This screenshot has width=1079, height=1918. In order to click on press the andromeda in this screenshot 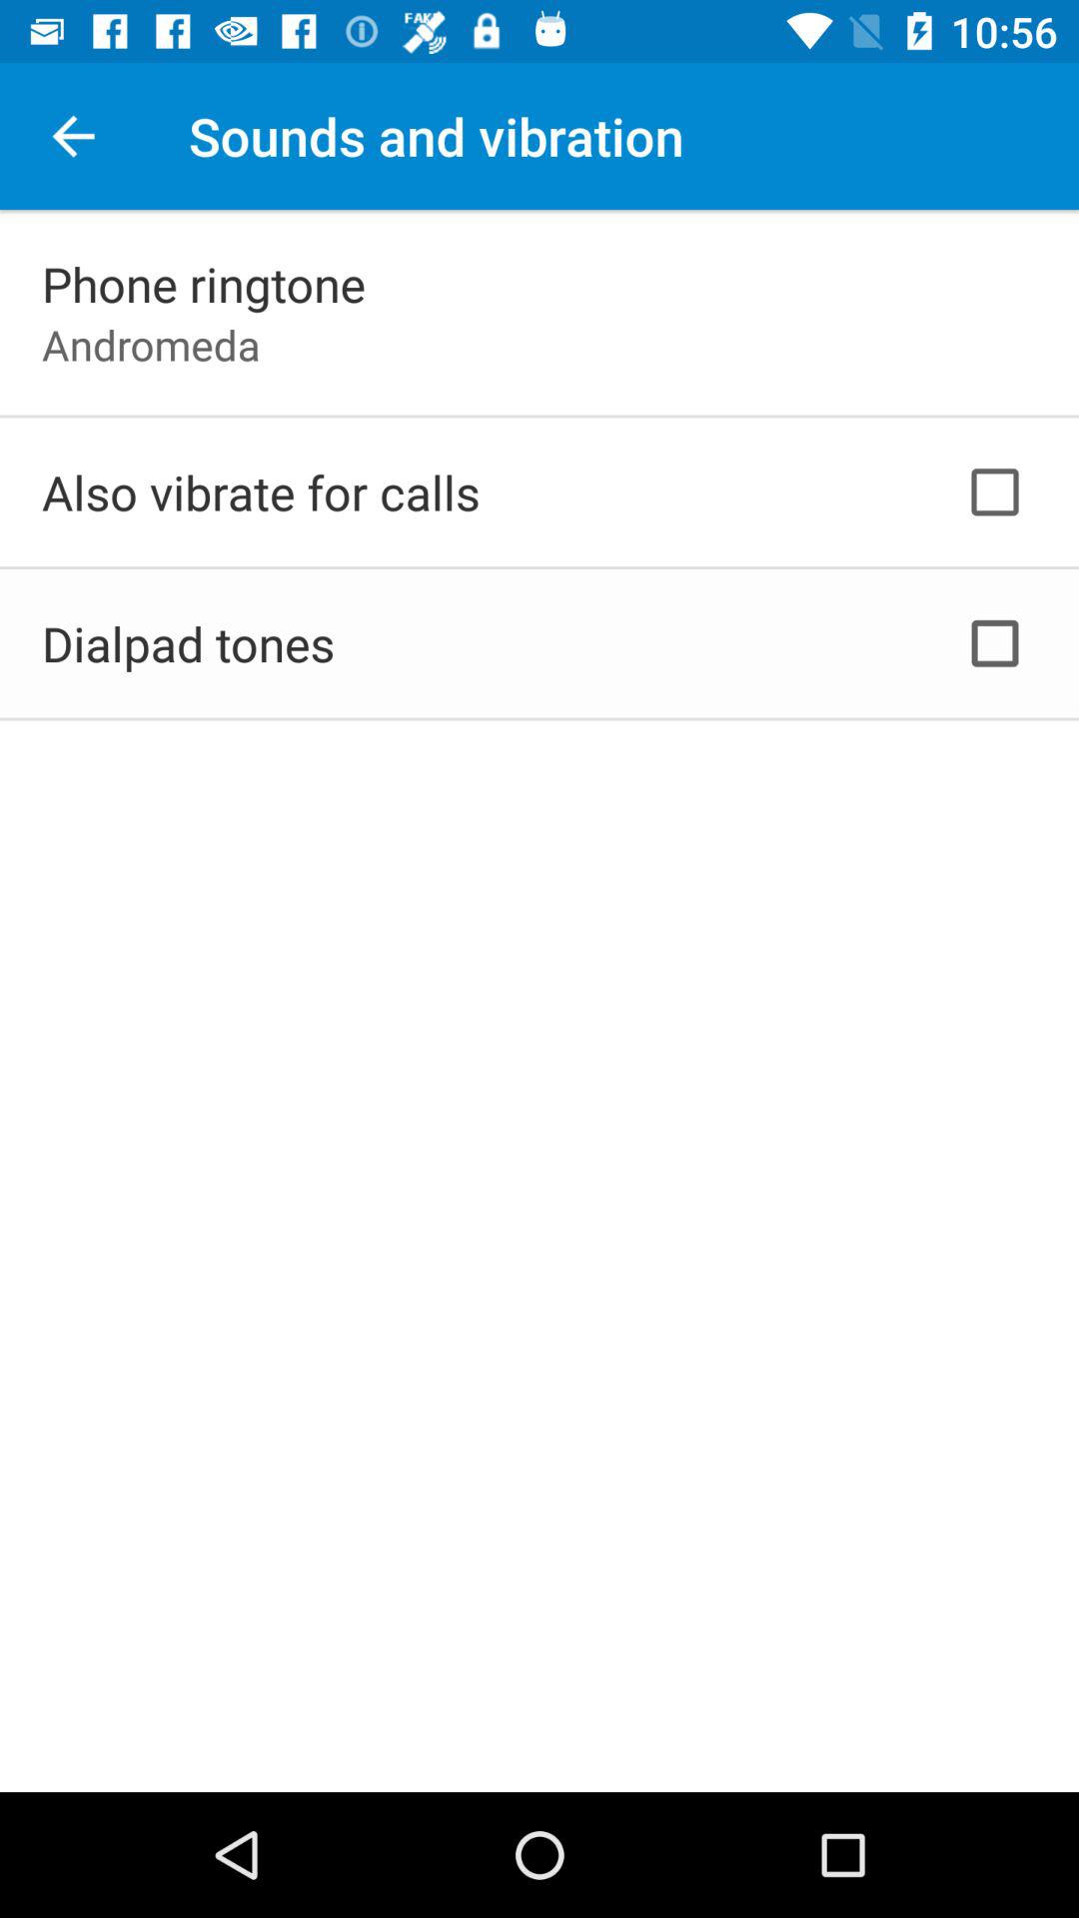, I will do `click(151, 344)`.